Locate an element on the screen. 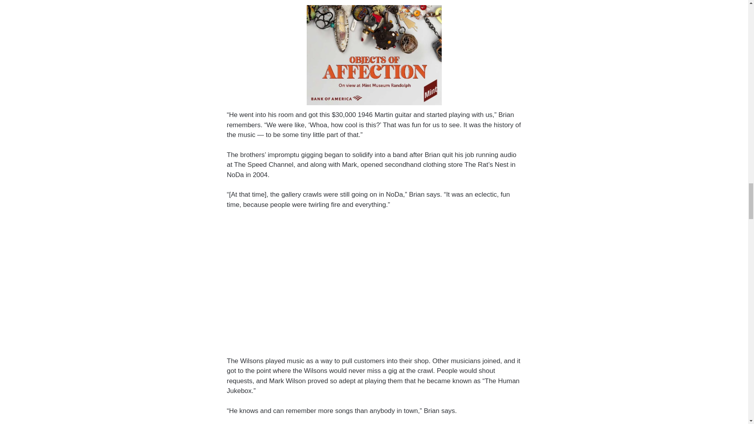  YouTube video player is located at coordinates (373, 281).